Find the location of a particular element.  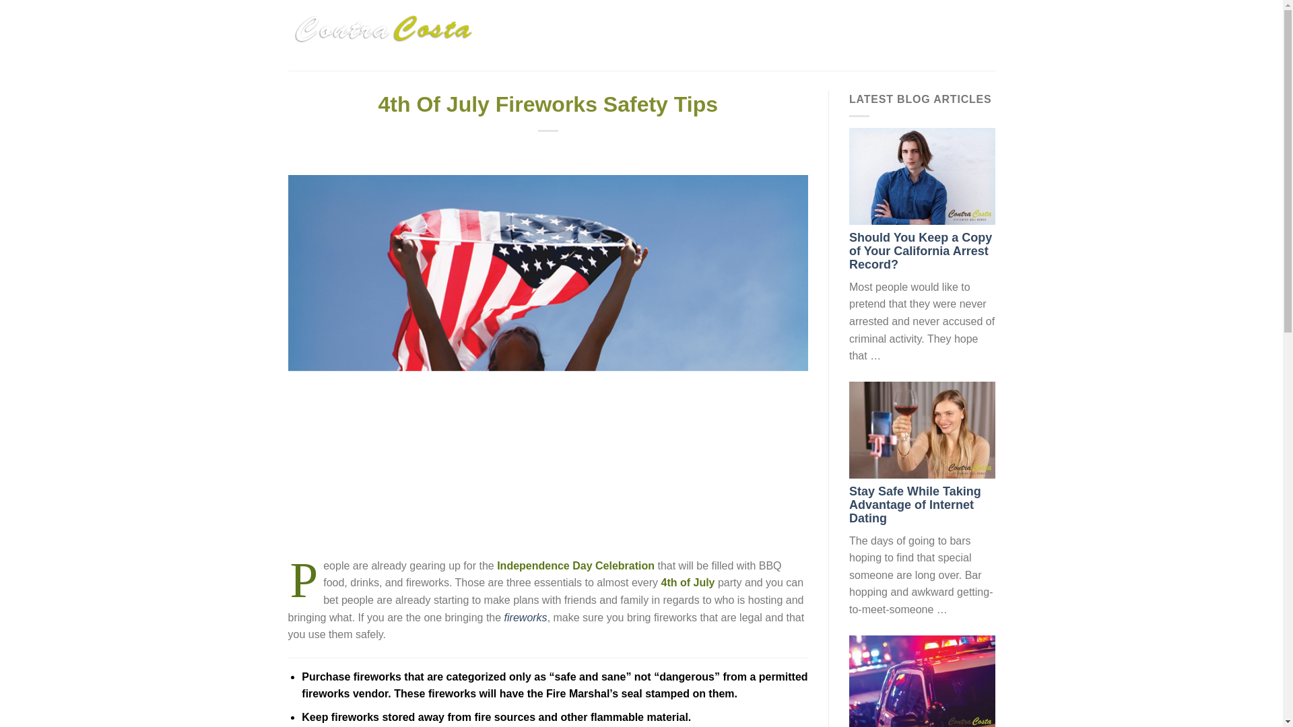

HOME is located at coordinates (587, 35).